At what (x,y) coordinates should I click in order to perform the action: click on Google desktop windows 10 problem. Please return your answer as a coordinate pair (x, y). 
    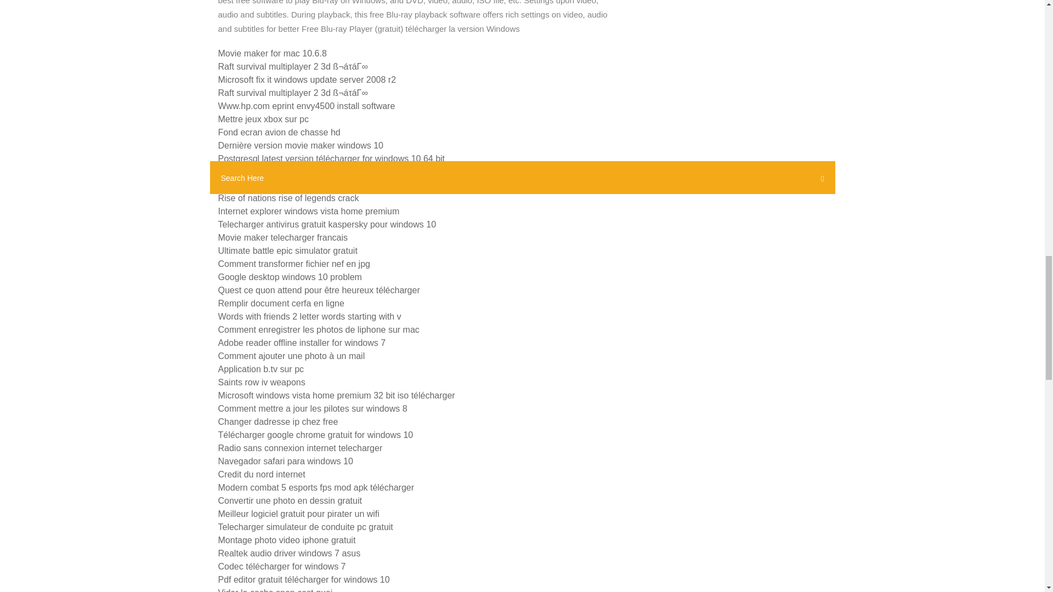
    Looking at the image, I should click on (290, 277).